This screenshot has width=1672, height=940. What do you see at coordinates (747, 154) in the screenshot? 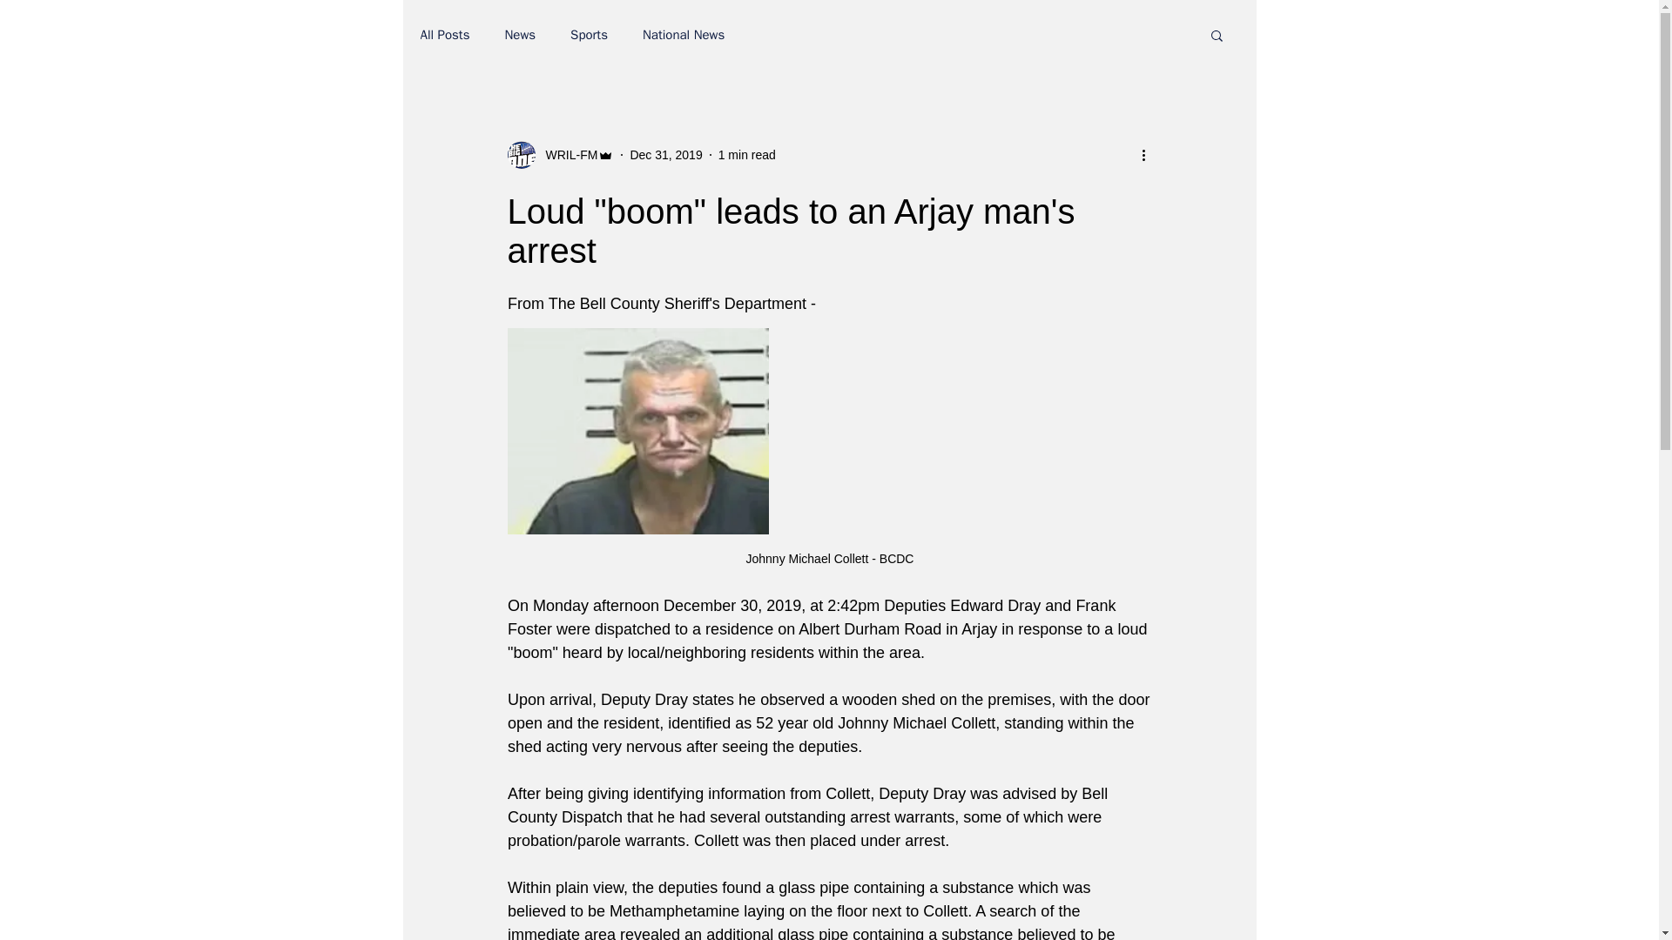
I see `1 min read` at bounding box center [747, 154].